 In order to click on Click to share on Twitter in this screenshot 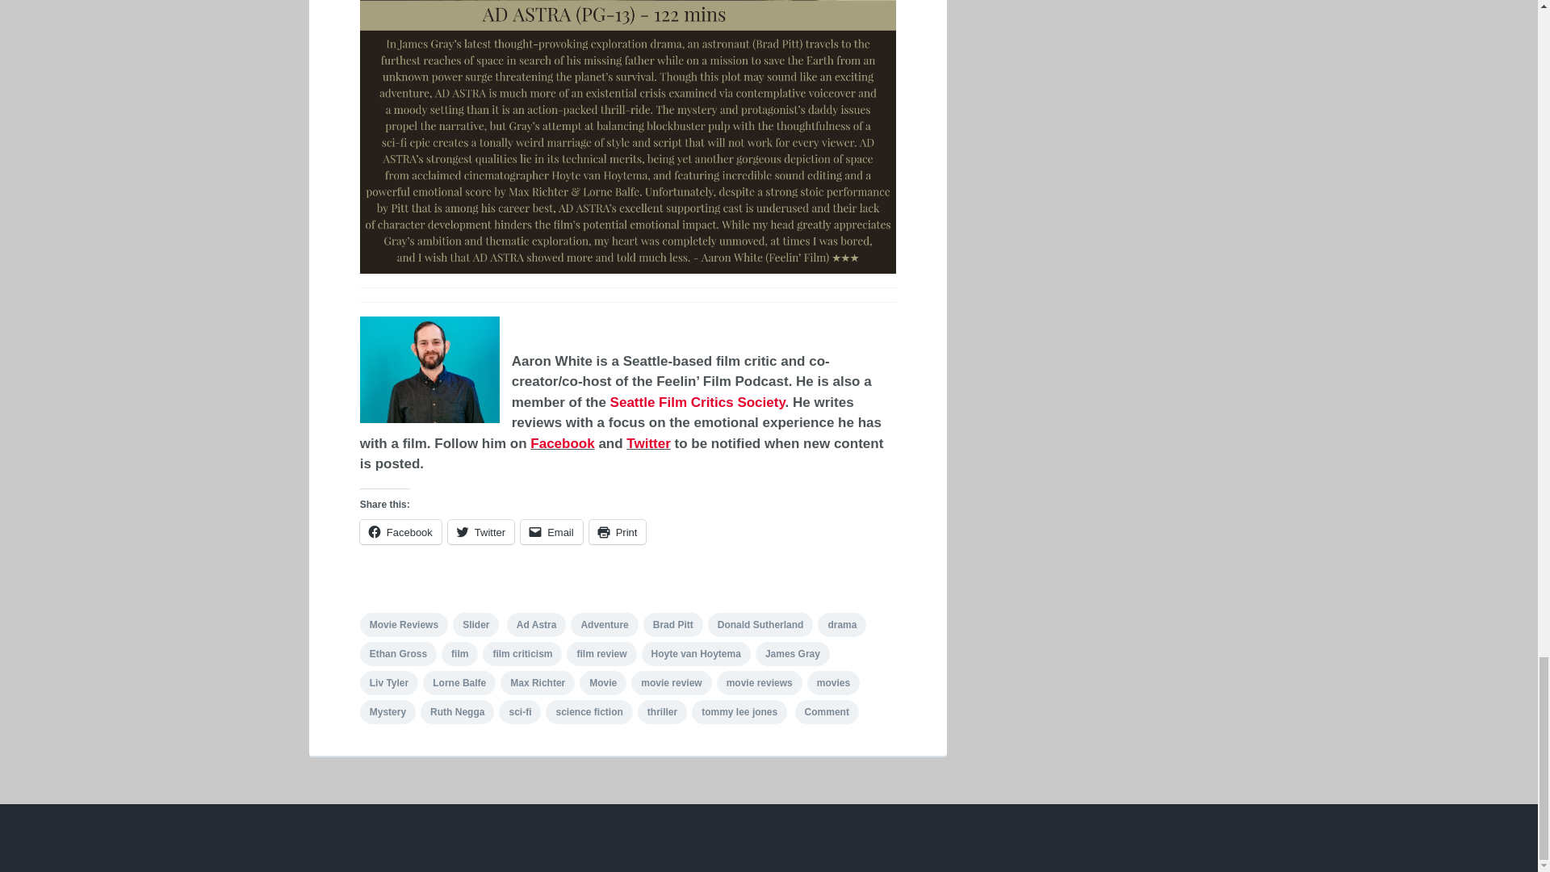, I will do `click(481, 531)`.